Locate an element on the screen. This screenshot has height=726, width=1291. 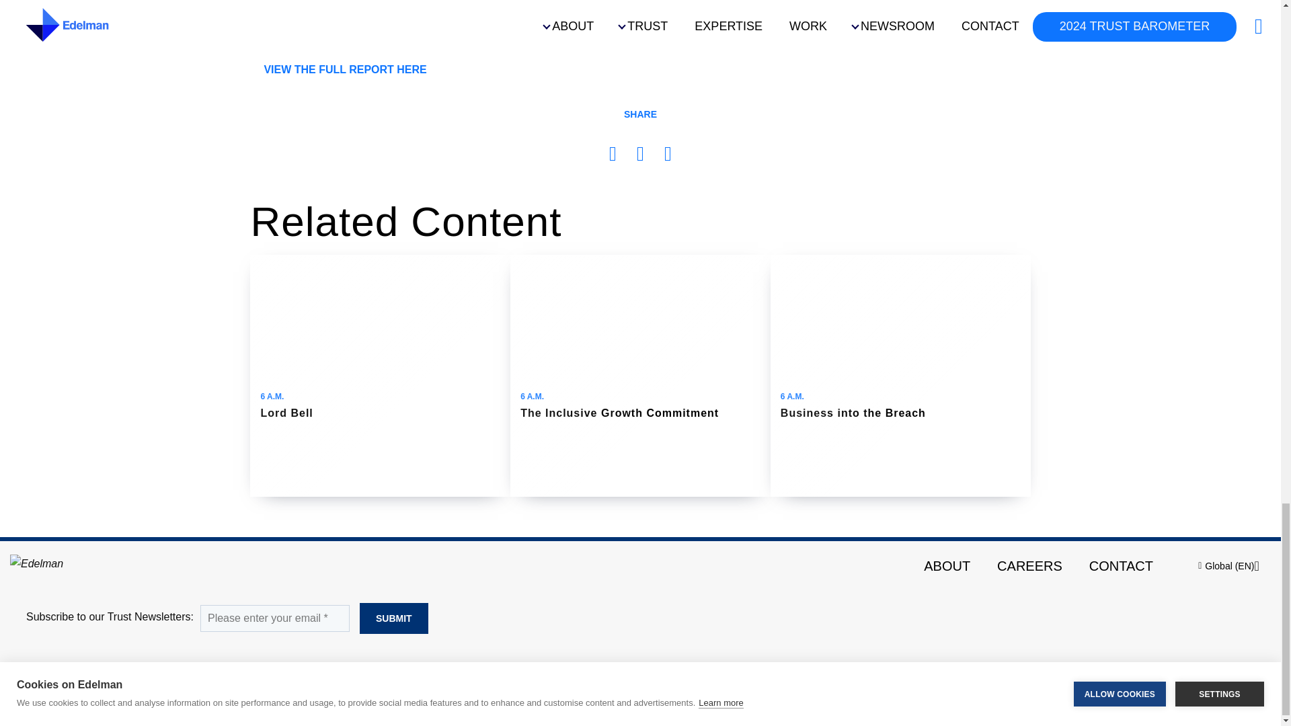
Lord Bell is located at coordinates (380, 375).